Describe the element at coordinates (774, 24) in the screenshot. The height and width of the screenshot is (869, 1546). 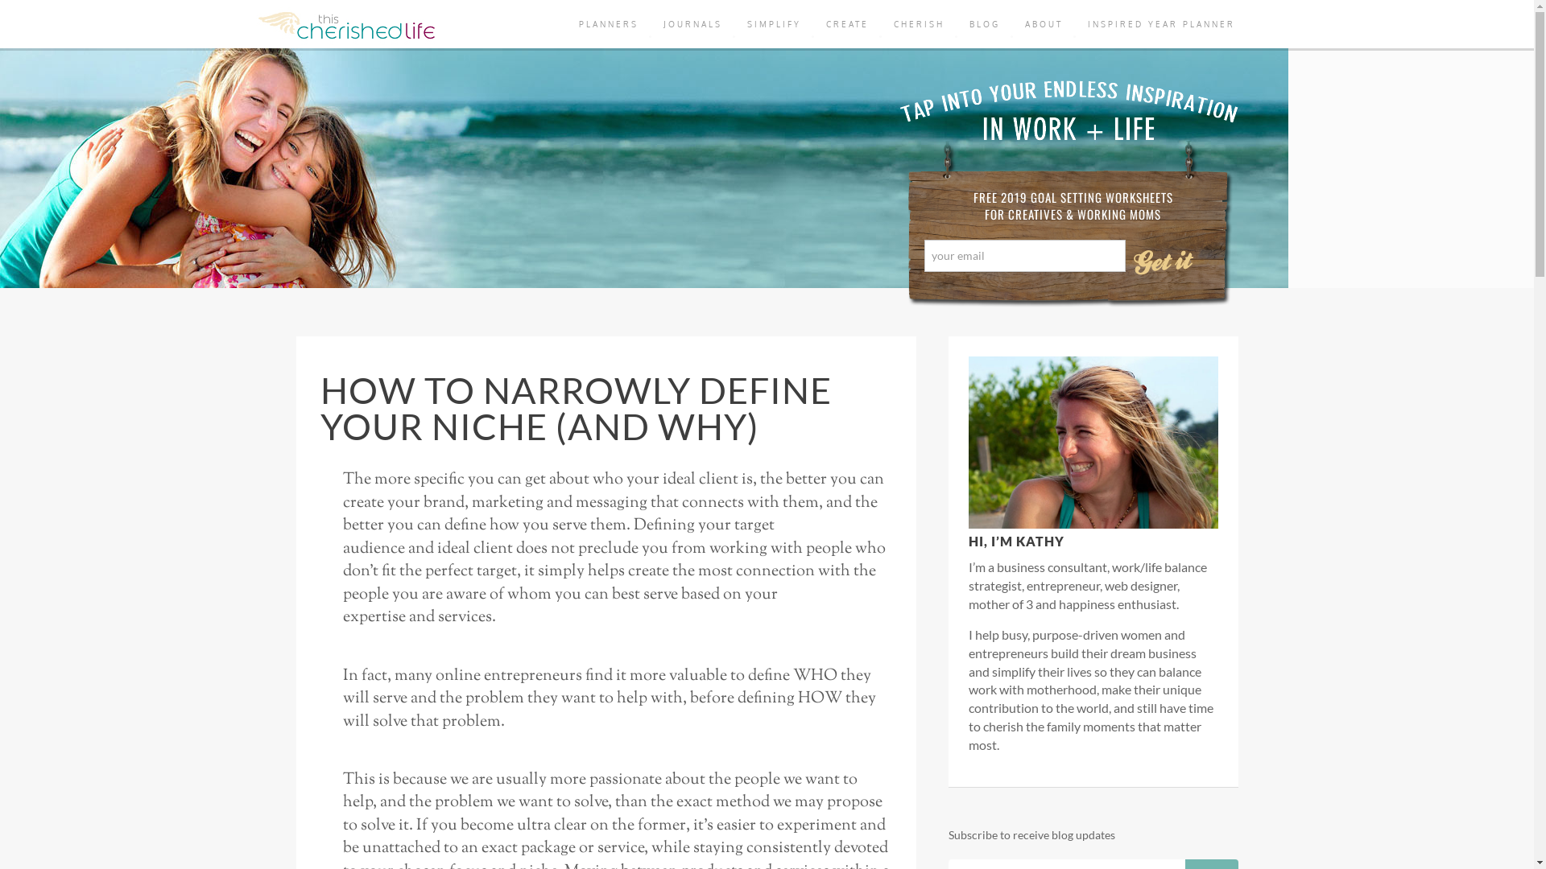
I see `SIMPLIFY` at that location.